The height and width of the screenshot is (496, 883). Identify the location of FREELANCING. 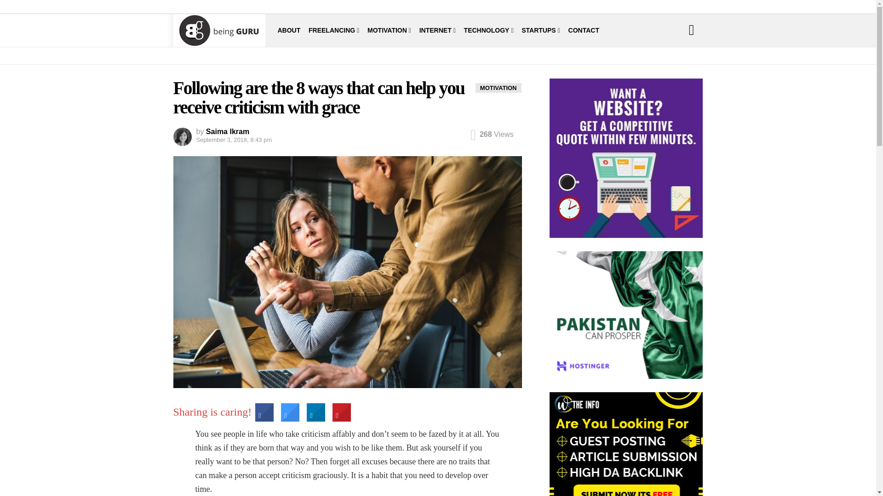
(334, 30).